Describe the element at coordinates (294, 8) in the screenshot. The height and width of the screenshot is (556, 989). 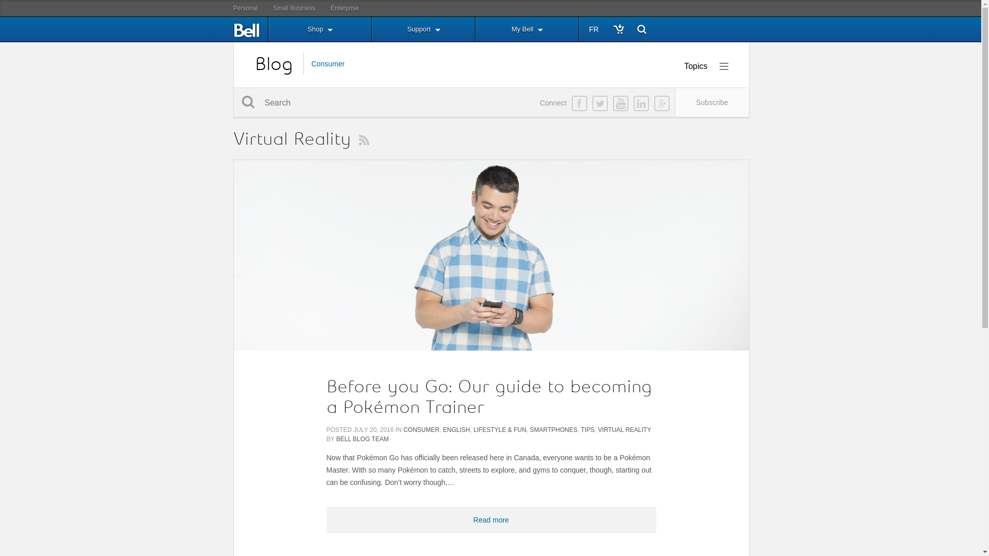
I see `Small Business` at that location.